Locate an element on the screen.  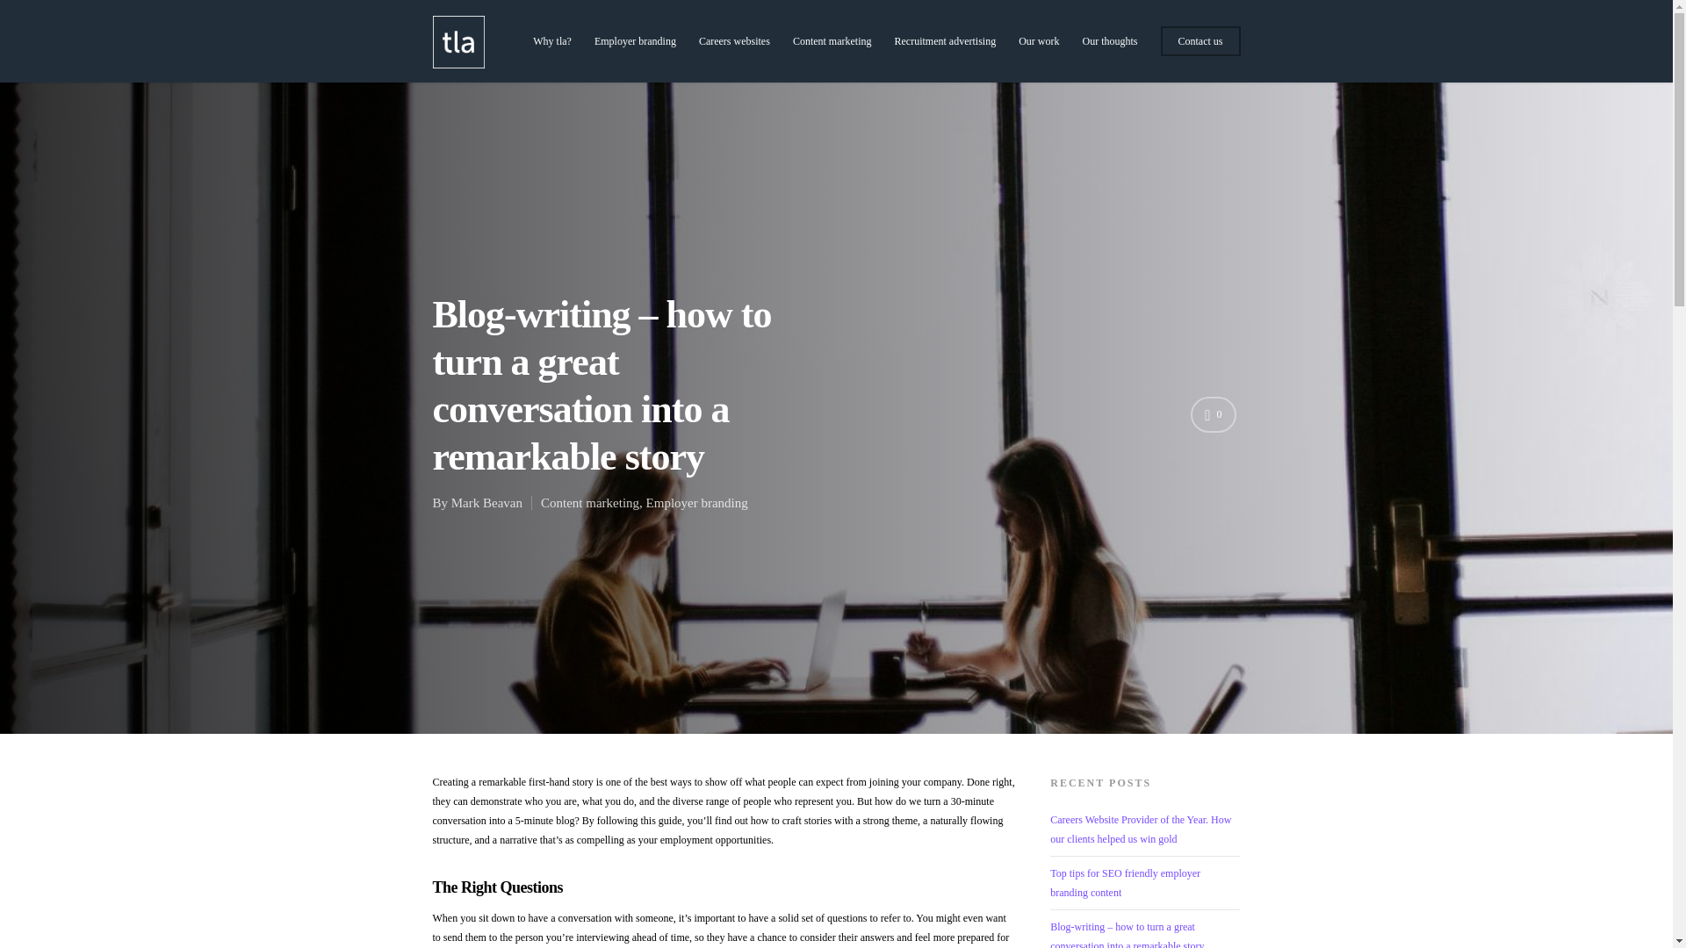
Content marketing is located at coordinates (832, 49).